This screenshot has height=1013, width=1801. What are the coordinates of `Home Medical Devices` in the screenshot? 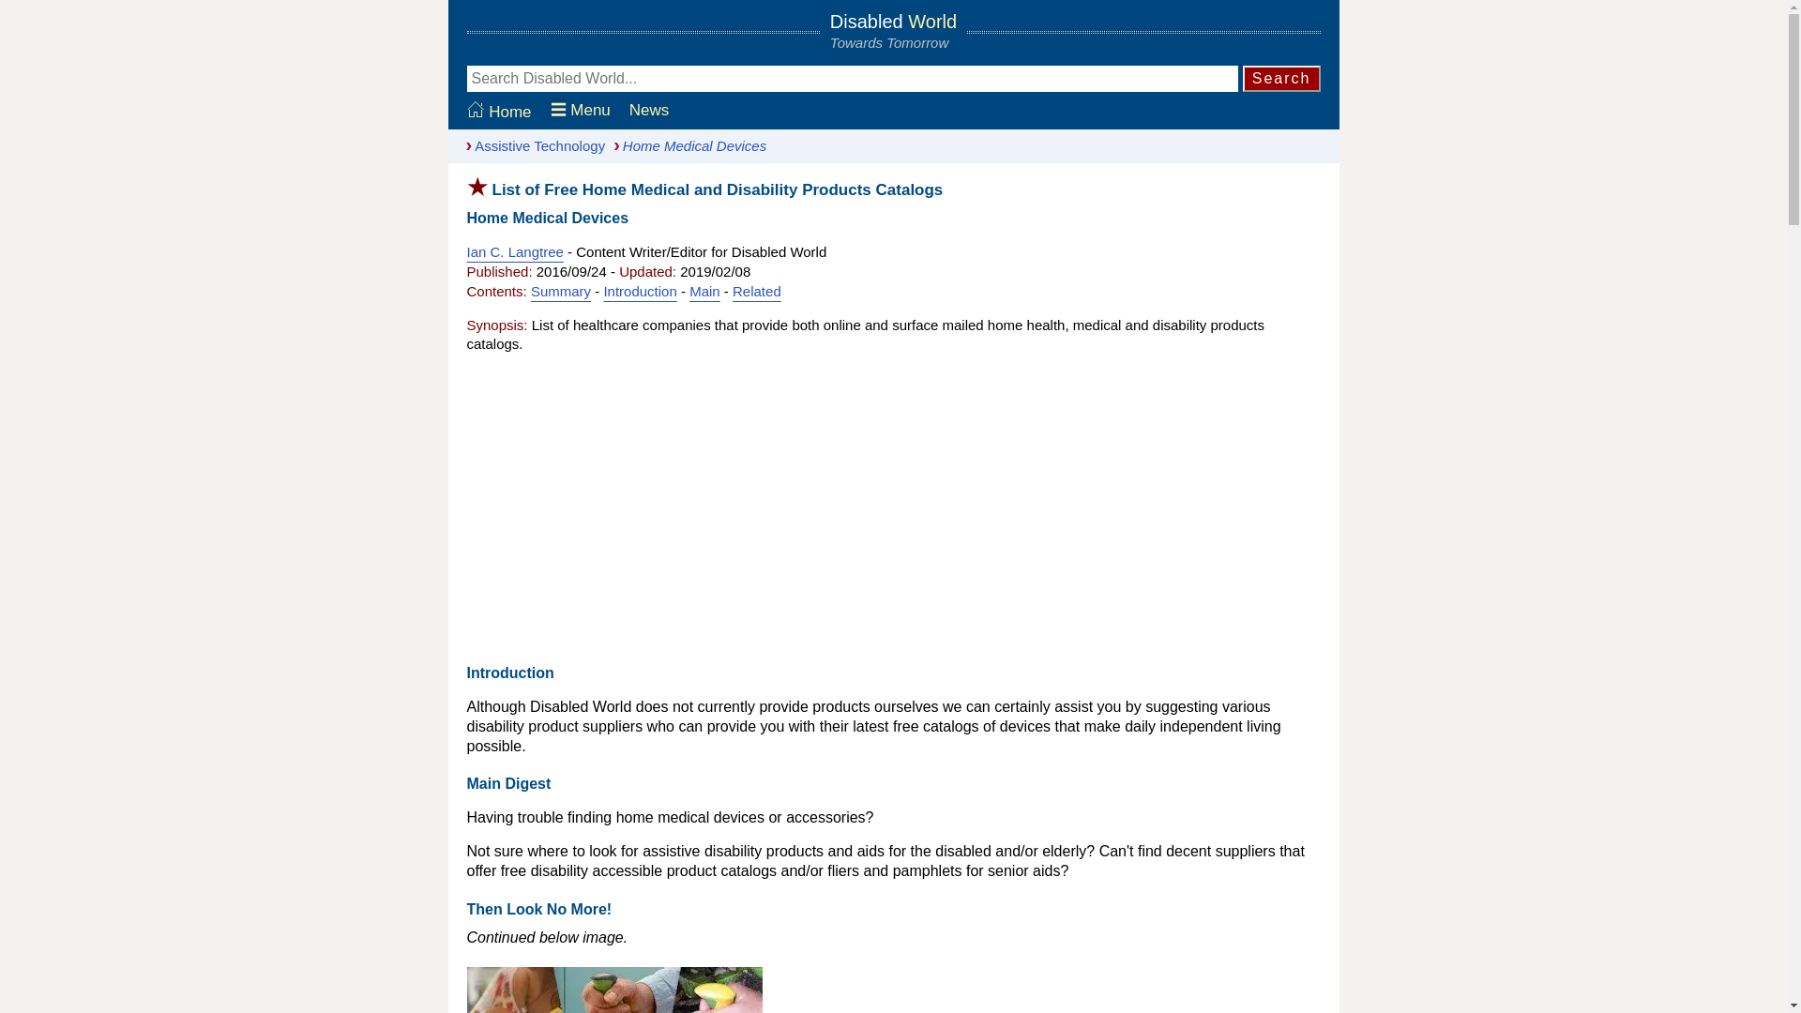 It's located at (686, 145).